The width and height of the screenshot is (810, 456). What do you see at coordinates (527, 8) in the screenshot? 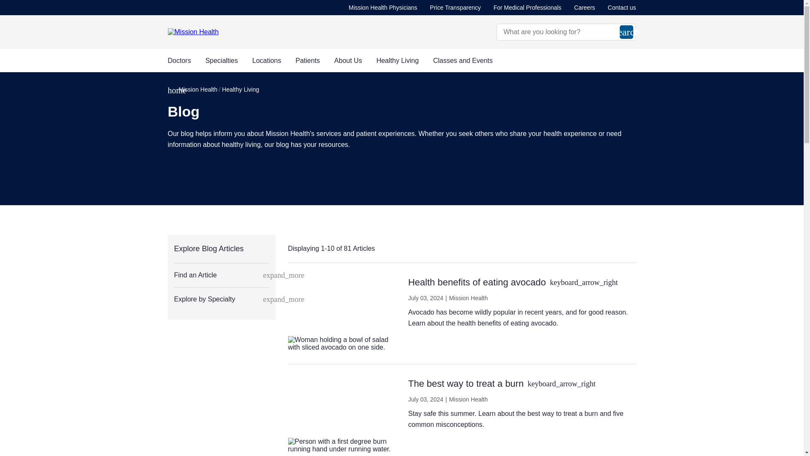
I see `For Medical Professionals` at bounding box center [527, 8].